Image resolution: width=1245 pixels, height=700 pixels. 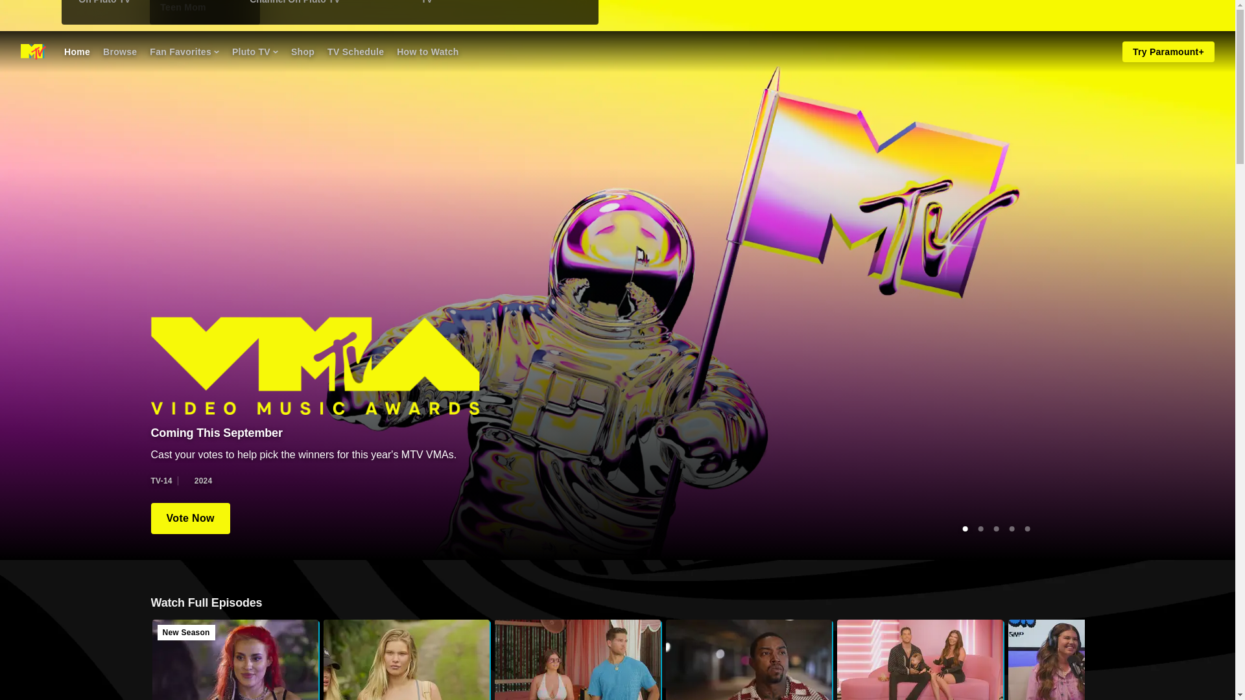 What do you see at coordinates (183, 6) in the screenshot?
I see `Chevron-icon` at bounding box center [183, 6].